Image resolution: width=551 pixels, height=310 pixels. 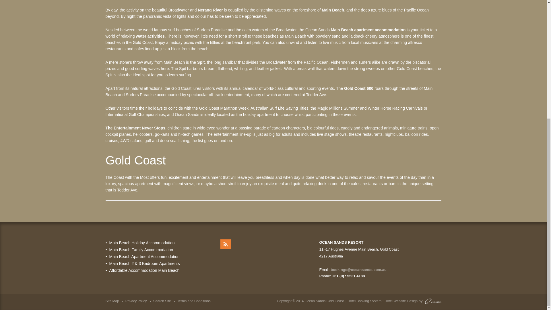 What do you see at coordinates (194, 301) in the screenshot?
I see `Terms and Conditions` at bounding box center [194, 301].